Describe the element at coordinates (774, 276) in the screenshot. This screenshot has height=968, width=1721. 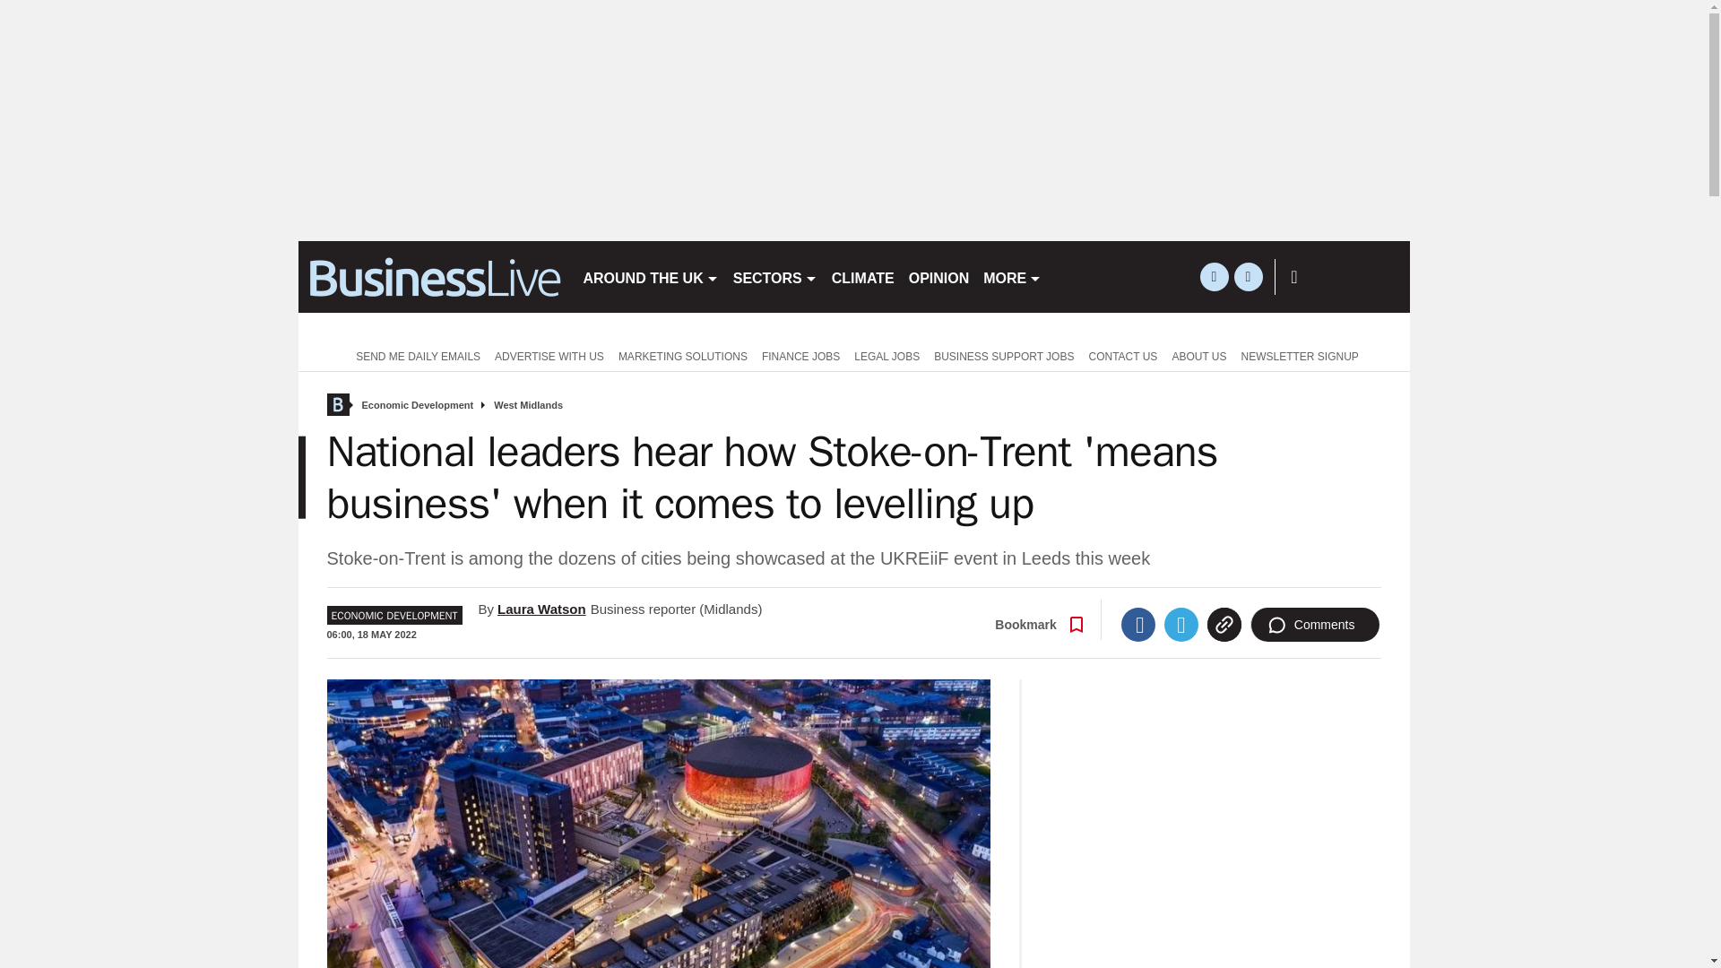
I see `SECTORS` at that location.